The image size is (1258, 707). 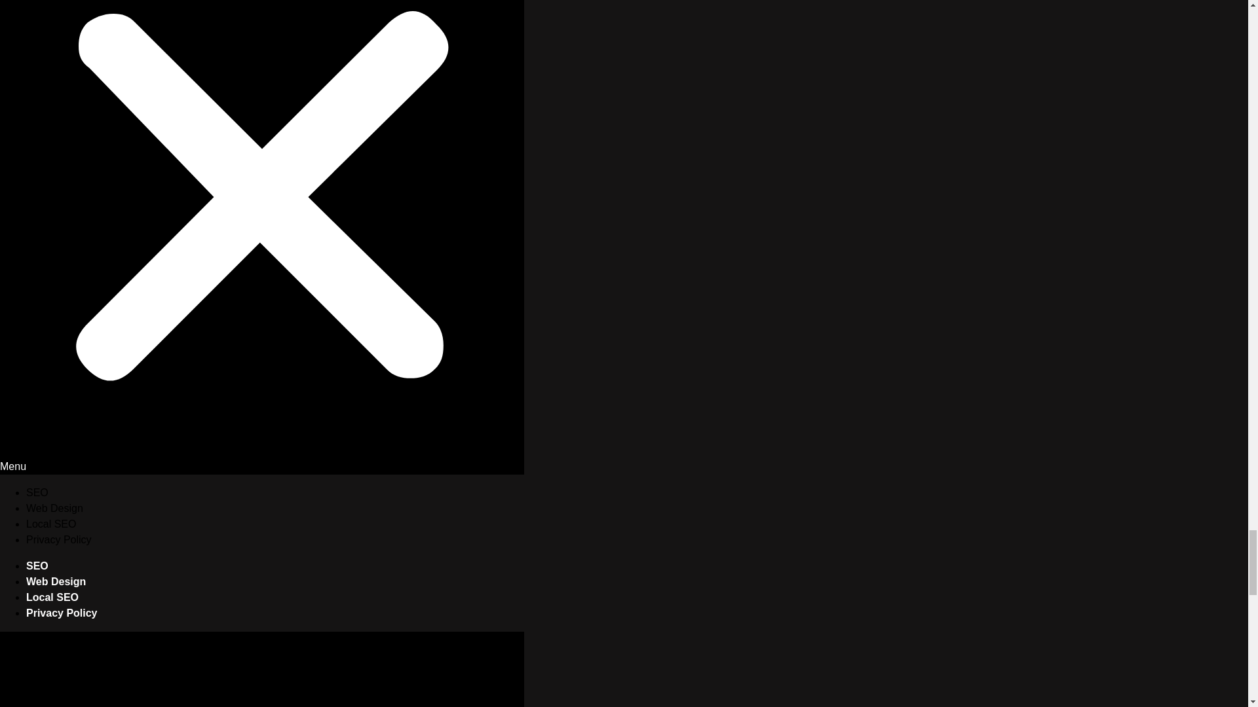 What do you see at coordinates (37, 492) in the screenshot?
I see `SEO` at bounding box center [37, 492].